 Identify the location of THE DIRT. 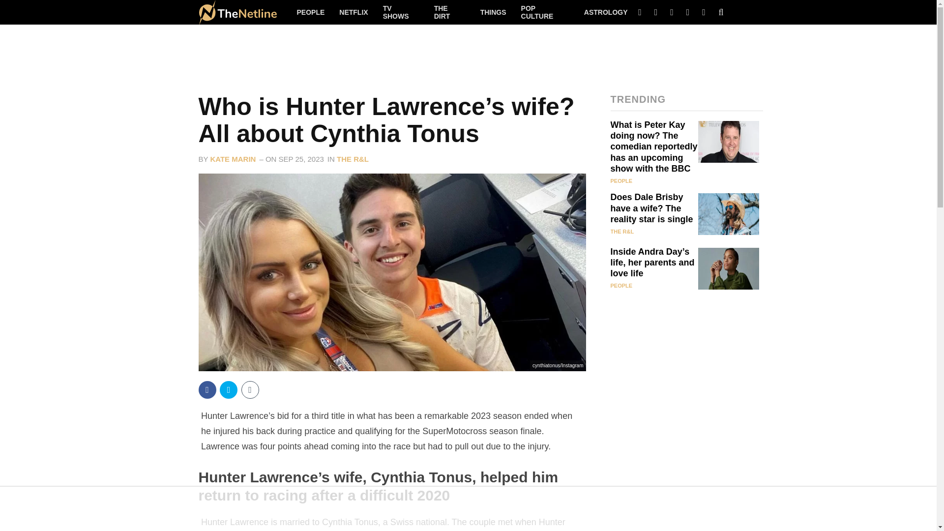
(449, 12).